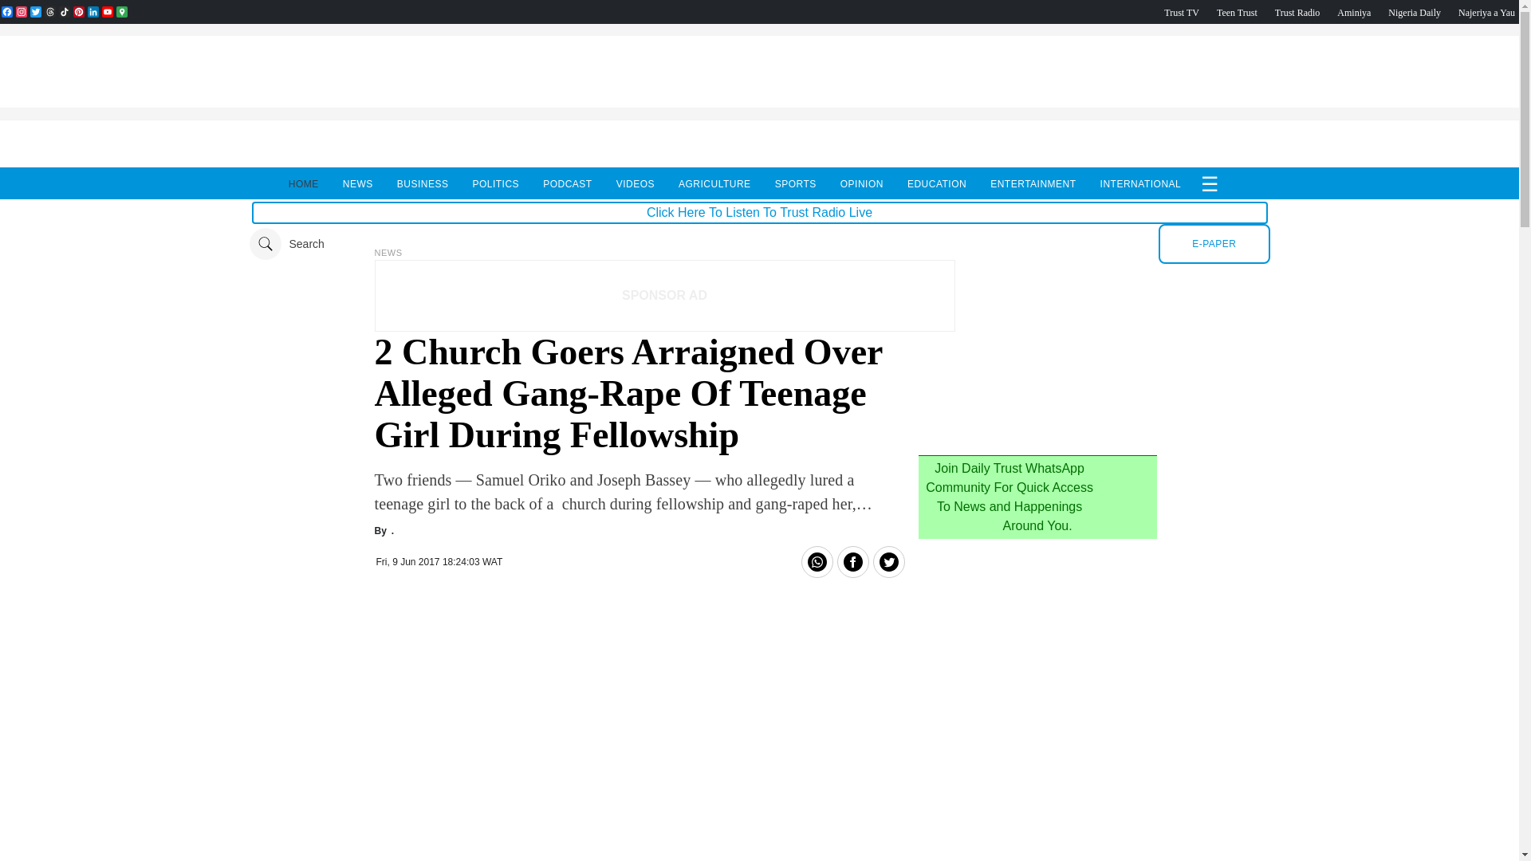 This screenshot has width=1531, height=861. Describe the element at coordinates (1353, 12) in the screenshot. I see `Aminiya` at that location.